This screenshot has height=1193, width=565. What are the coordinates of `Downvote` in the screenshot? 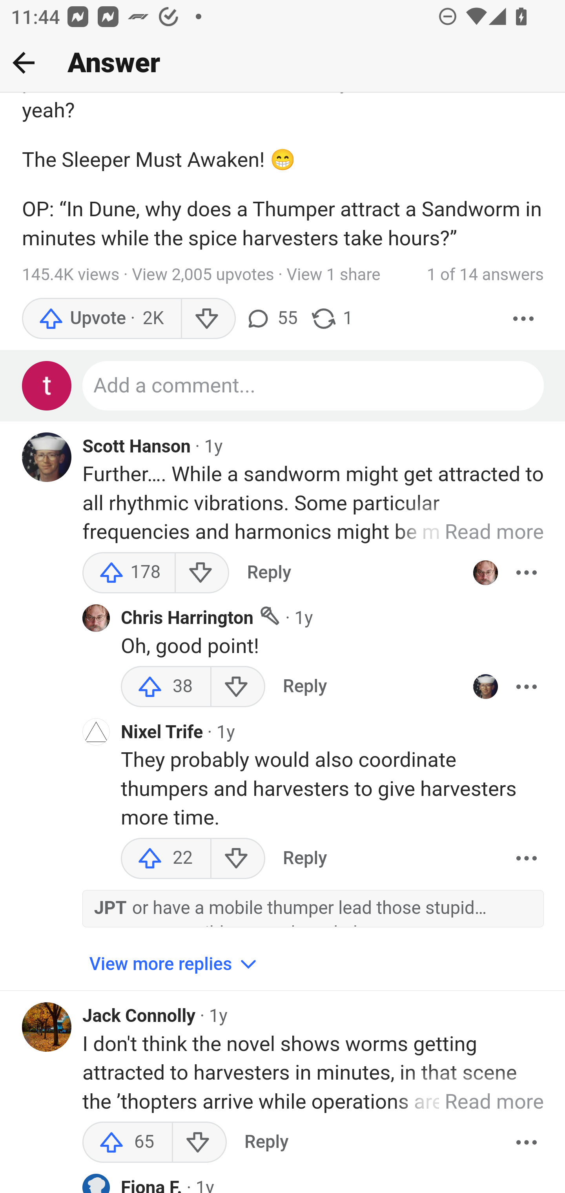 It's located at (199, 1144).